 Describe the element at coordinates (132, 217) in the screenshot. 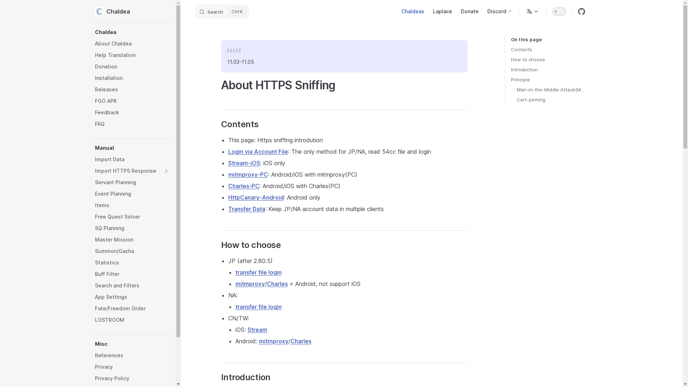

I see `Free Quest Solver` at that location.